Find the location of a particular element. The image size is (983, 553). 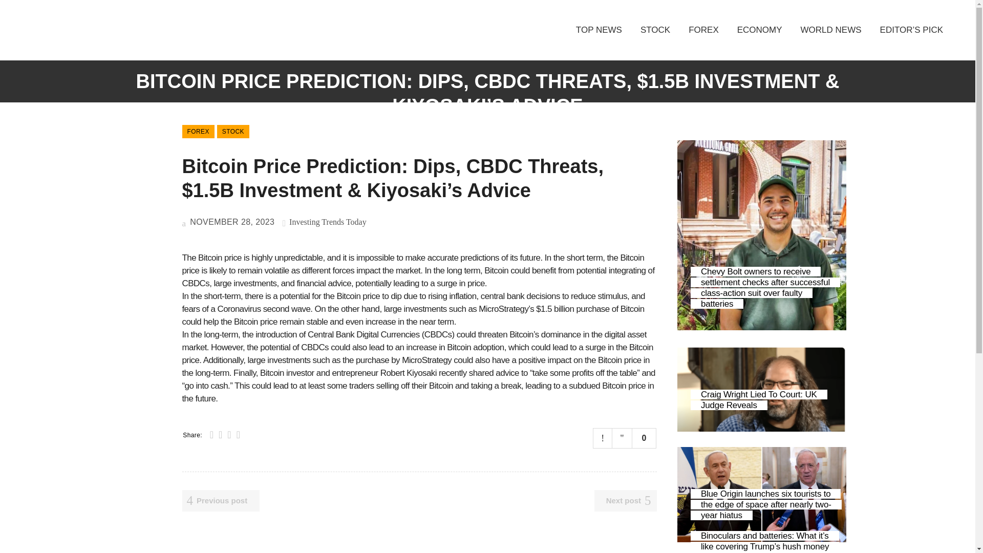

WORLD NEWS is located at coordinates (831, 30).